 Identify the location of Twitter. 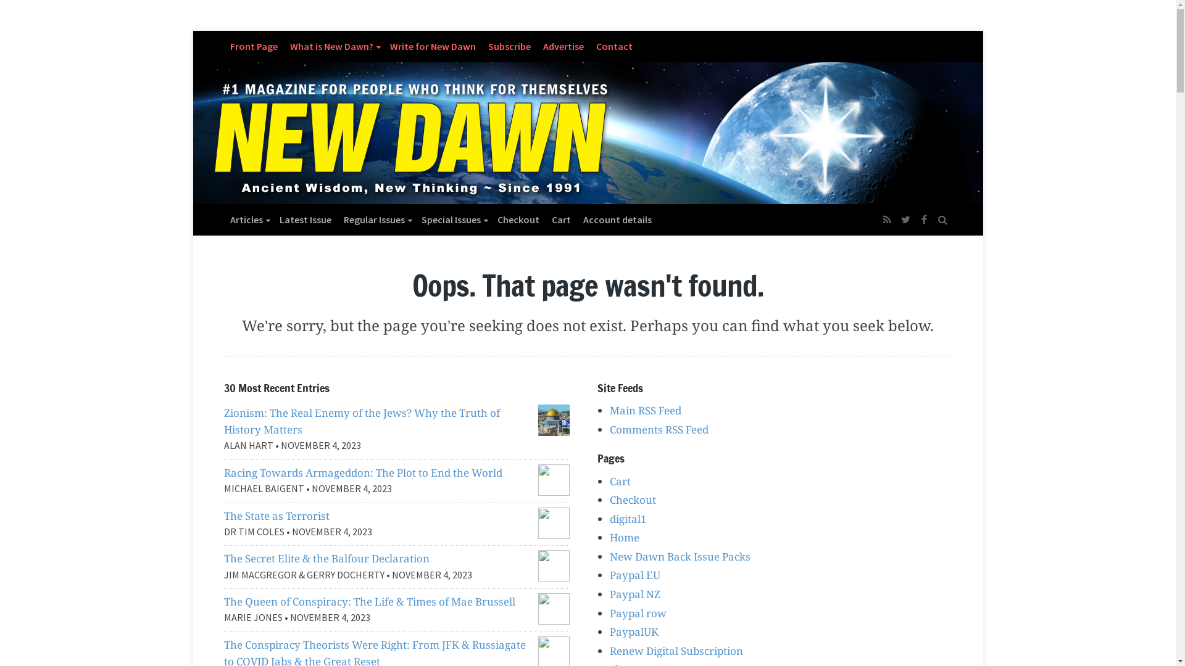
(905, 220).